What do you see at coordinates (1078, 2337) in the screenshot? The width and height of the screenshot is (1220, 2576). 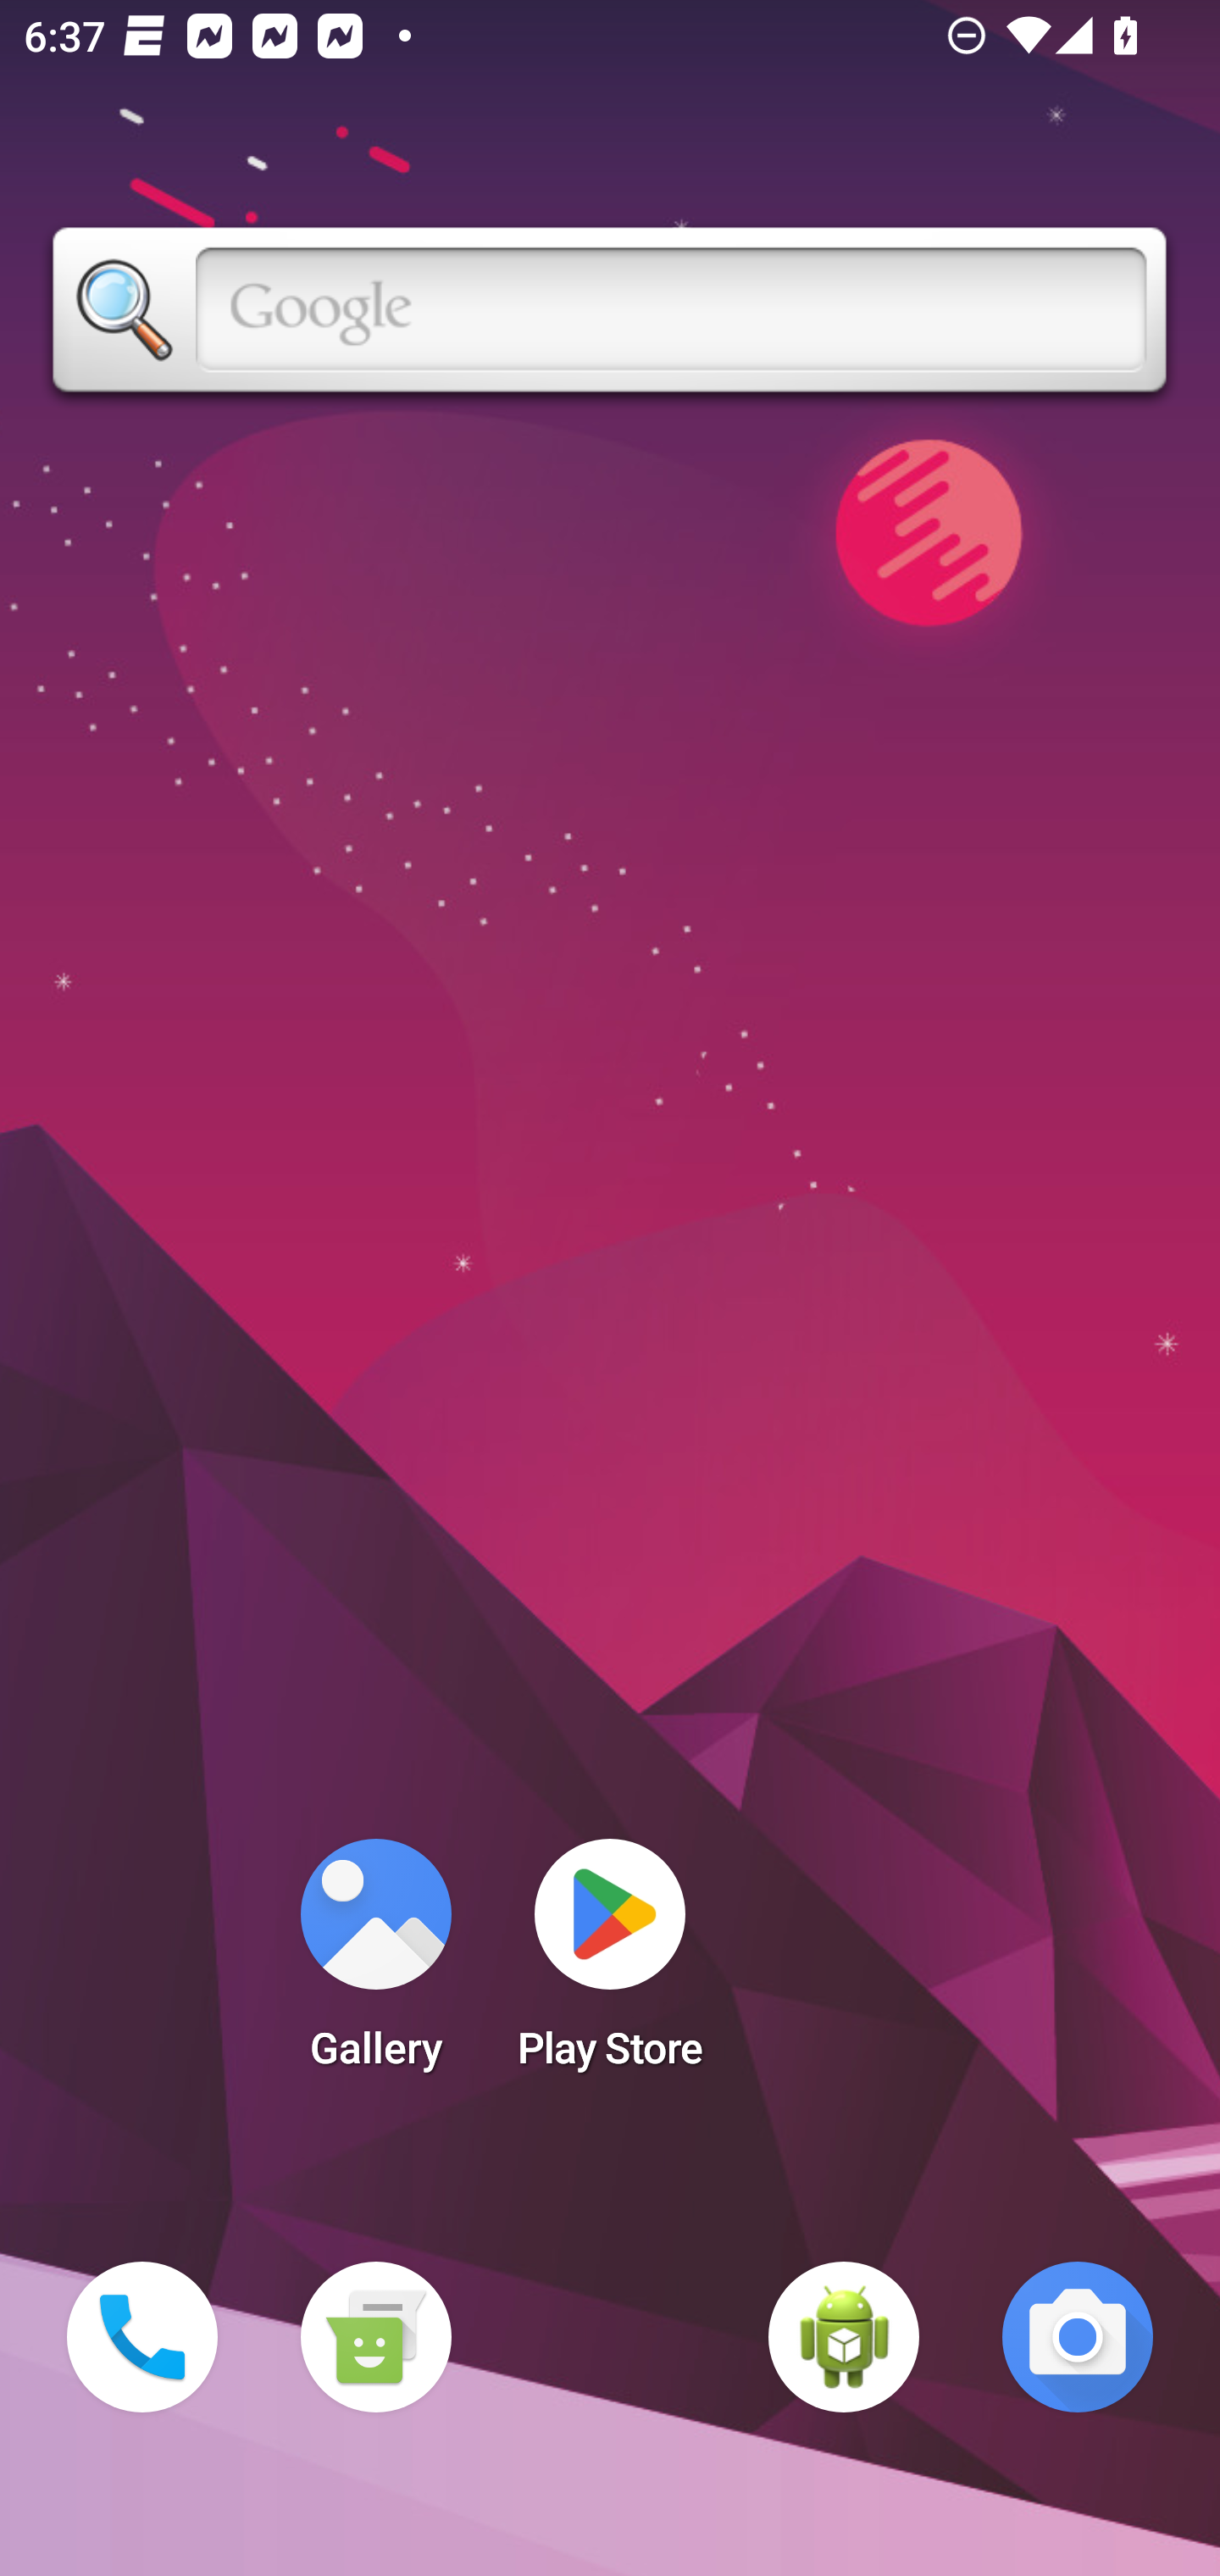 I see `Camera` at bounding box center [1078, 2337].